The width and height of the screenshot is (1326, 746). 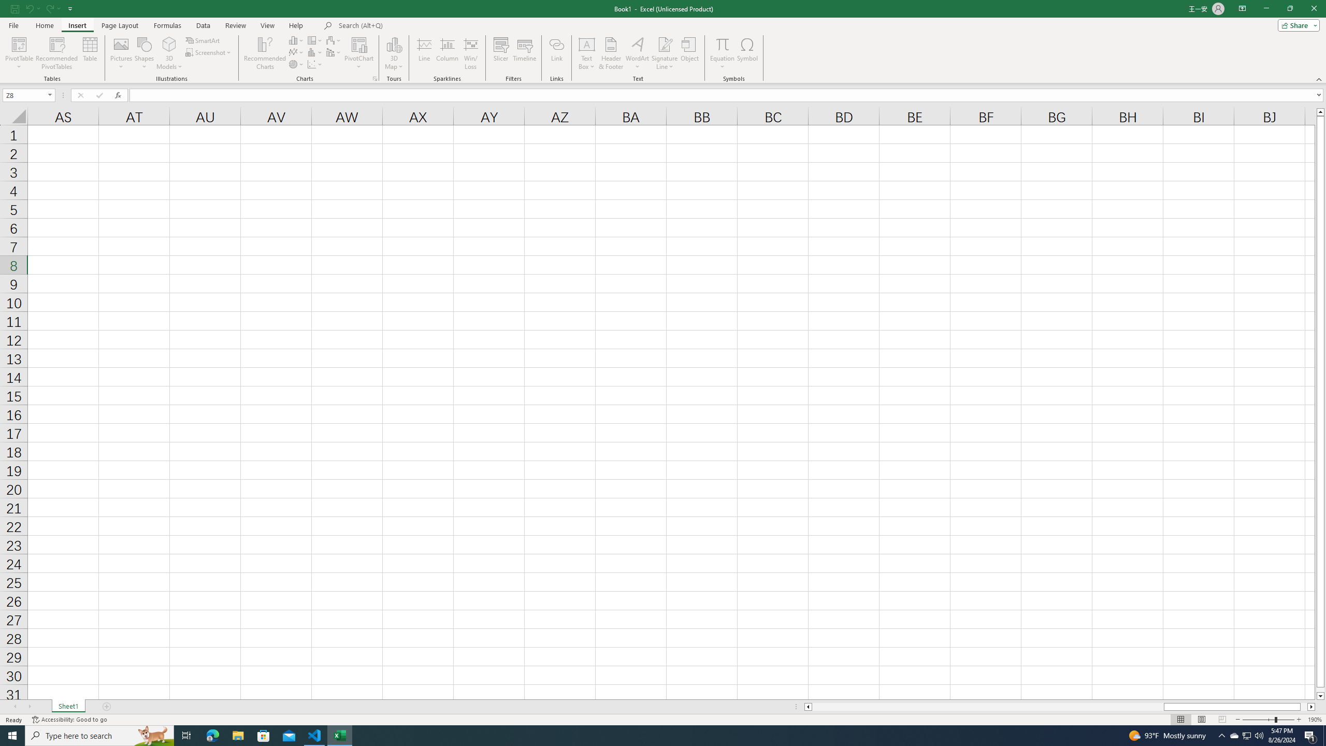 What do you see at coordinates (556, 53) in the screenshot?
I see `Link` at bounding box center [556, 53].